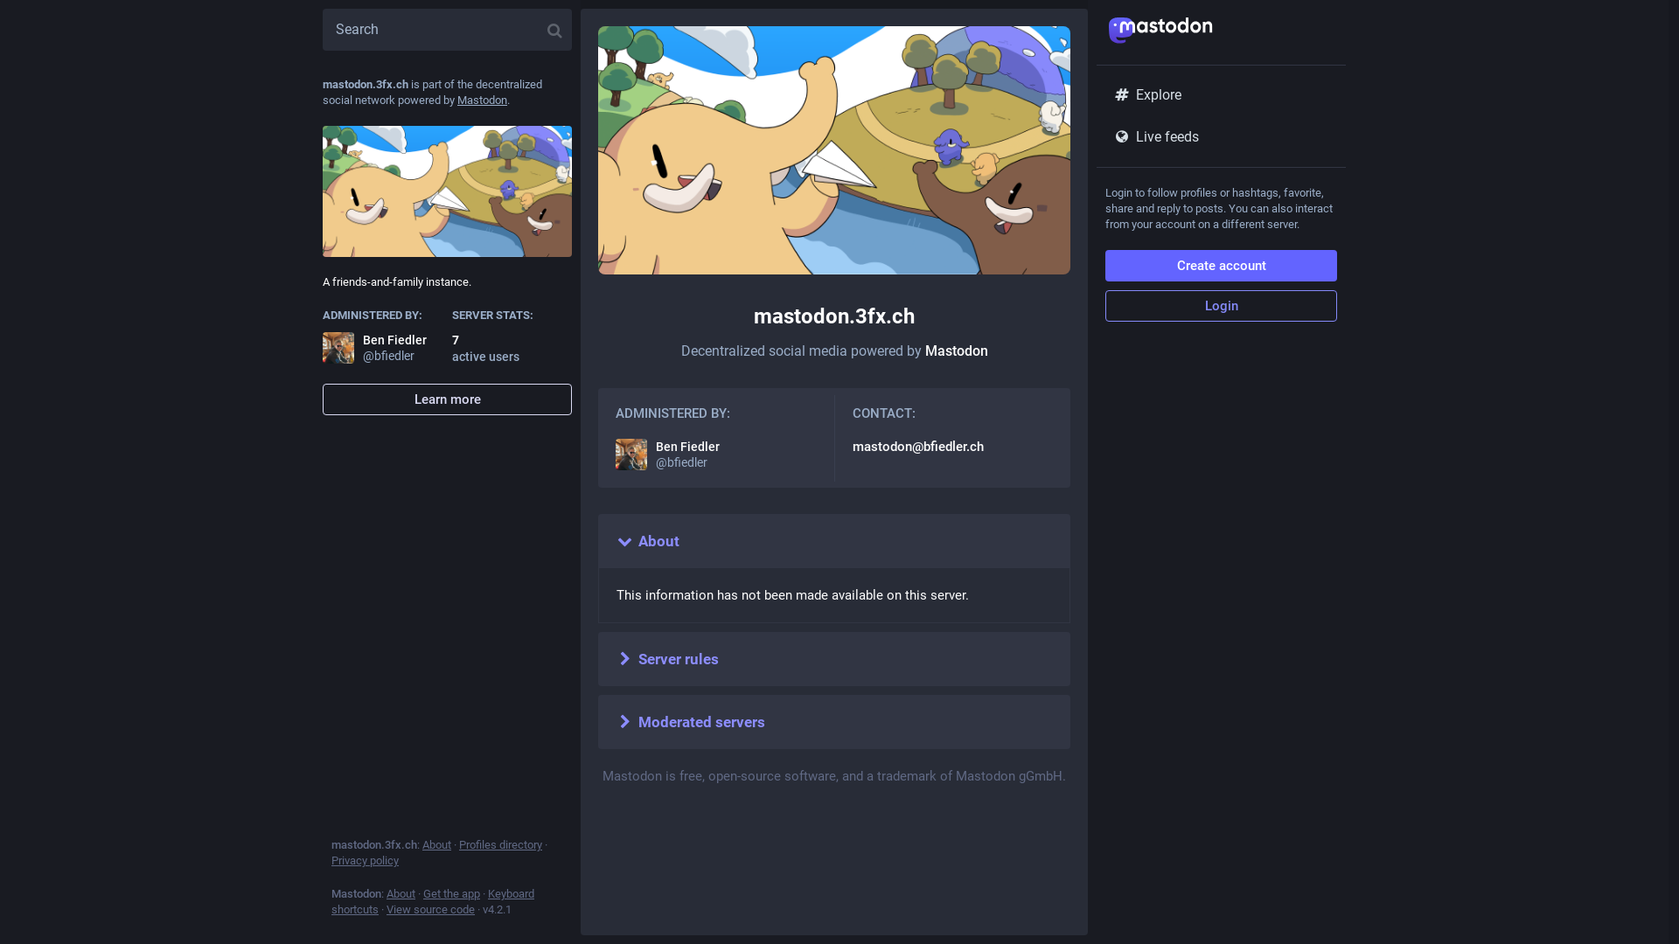 The height and width of the screenshot is (944, 1679). What do you see at coordinates (401, 893) in the screenshot?
I see `About` at bounding box center [401, 893].